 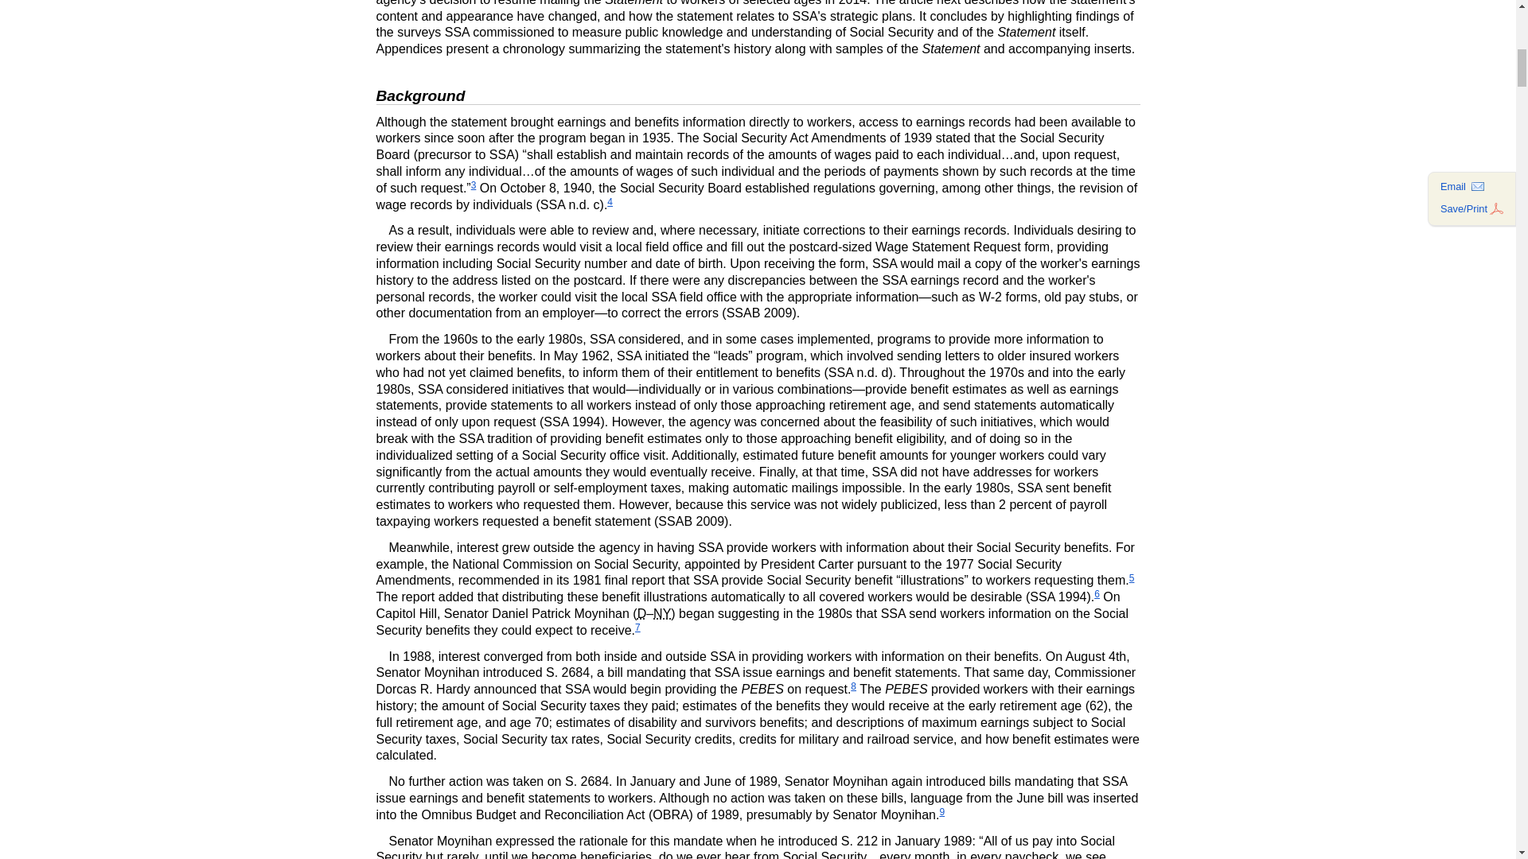 I want to click on New York, so click(x=662, y=612).